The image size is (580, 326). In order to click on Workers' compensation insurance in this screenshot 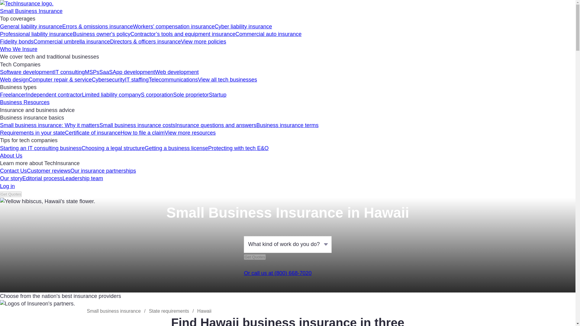, I will do `click(173, 27)`.